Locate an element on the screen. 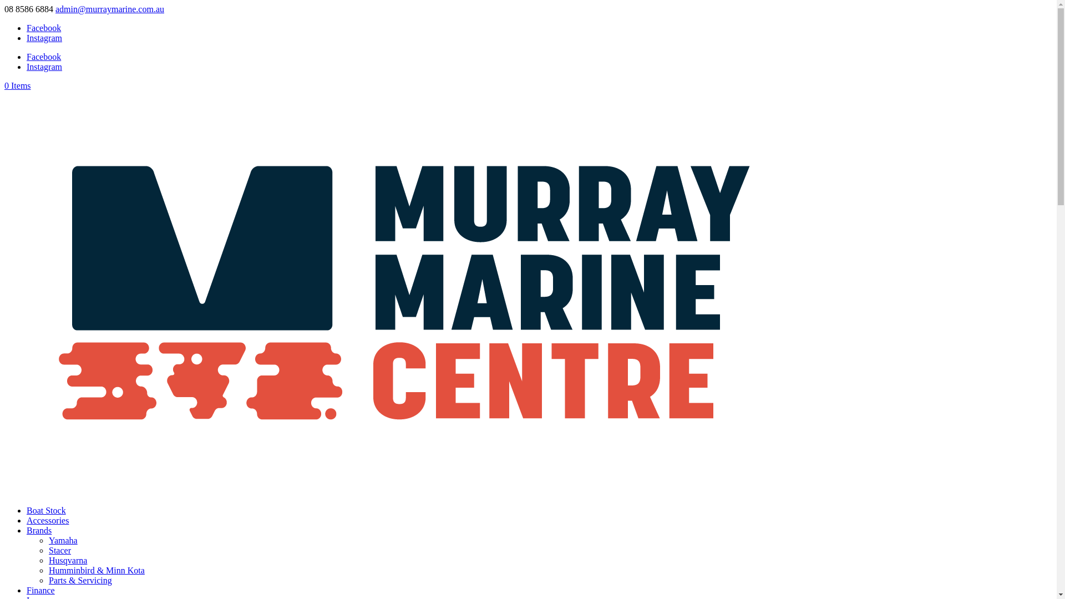  Brands is located at coordinates (39, 530).